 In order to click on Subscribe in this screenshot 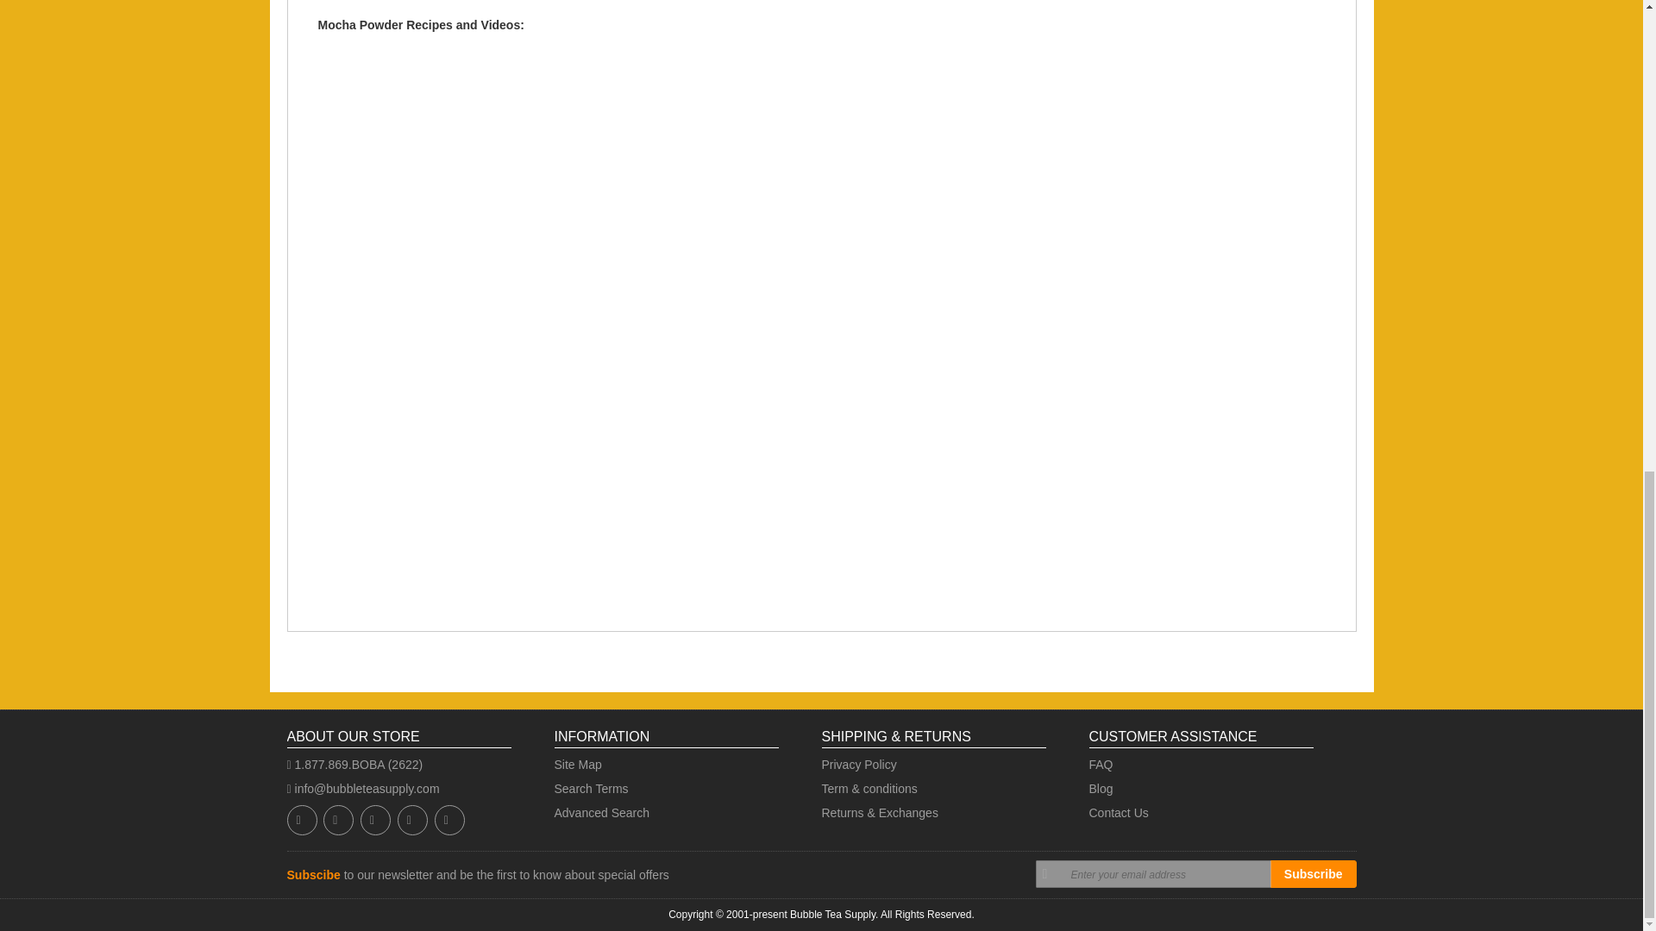, I will do `click(1313, 874)`.